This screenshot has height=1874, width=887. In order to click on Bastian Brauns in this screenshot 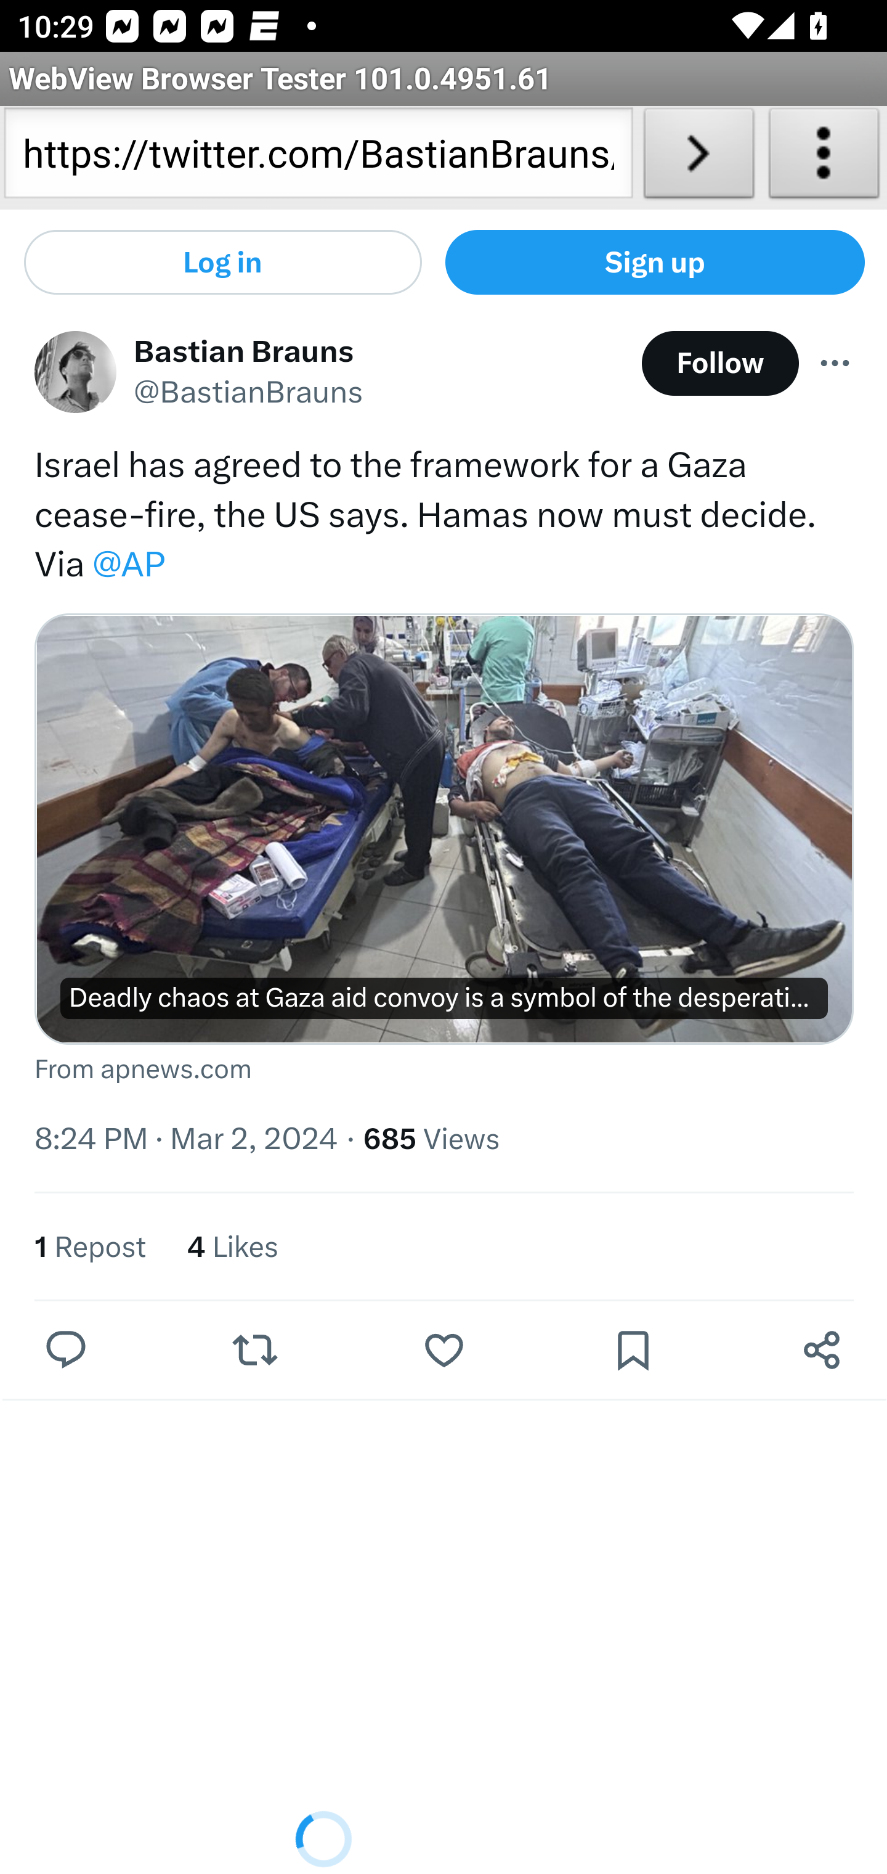, I will do `click(245, 351)`.